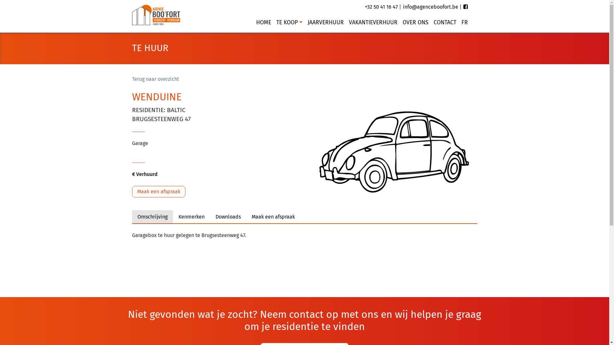 The height and width of the screenshot is (345, 614). Describe the element at coordinates (155, 79) in the screenshot. I see `Terug naar overzicht` at that location.